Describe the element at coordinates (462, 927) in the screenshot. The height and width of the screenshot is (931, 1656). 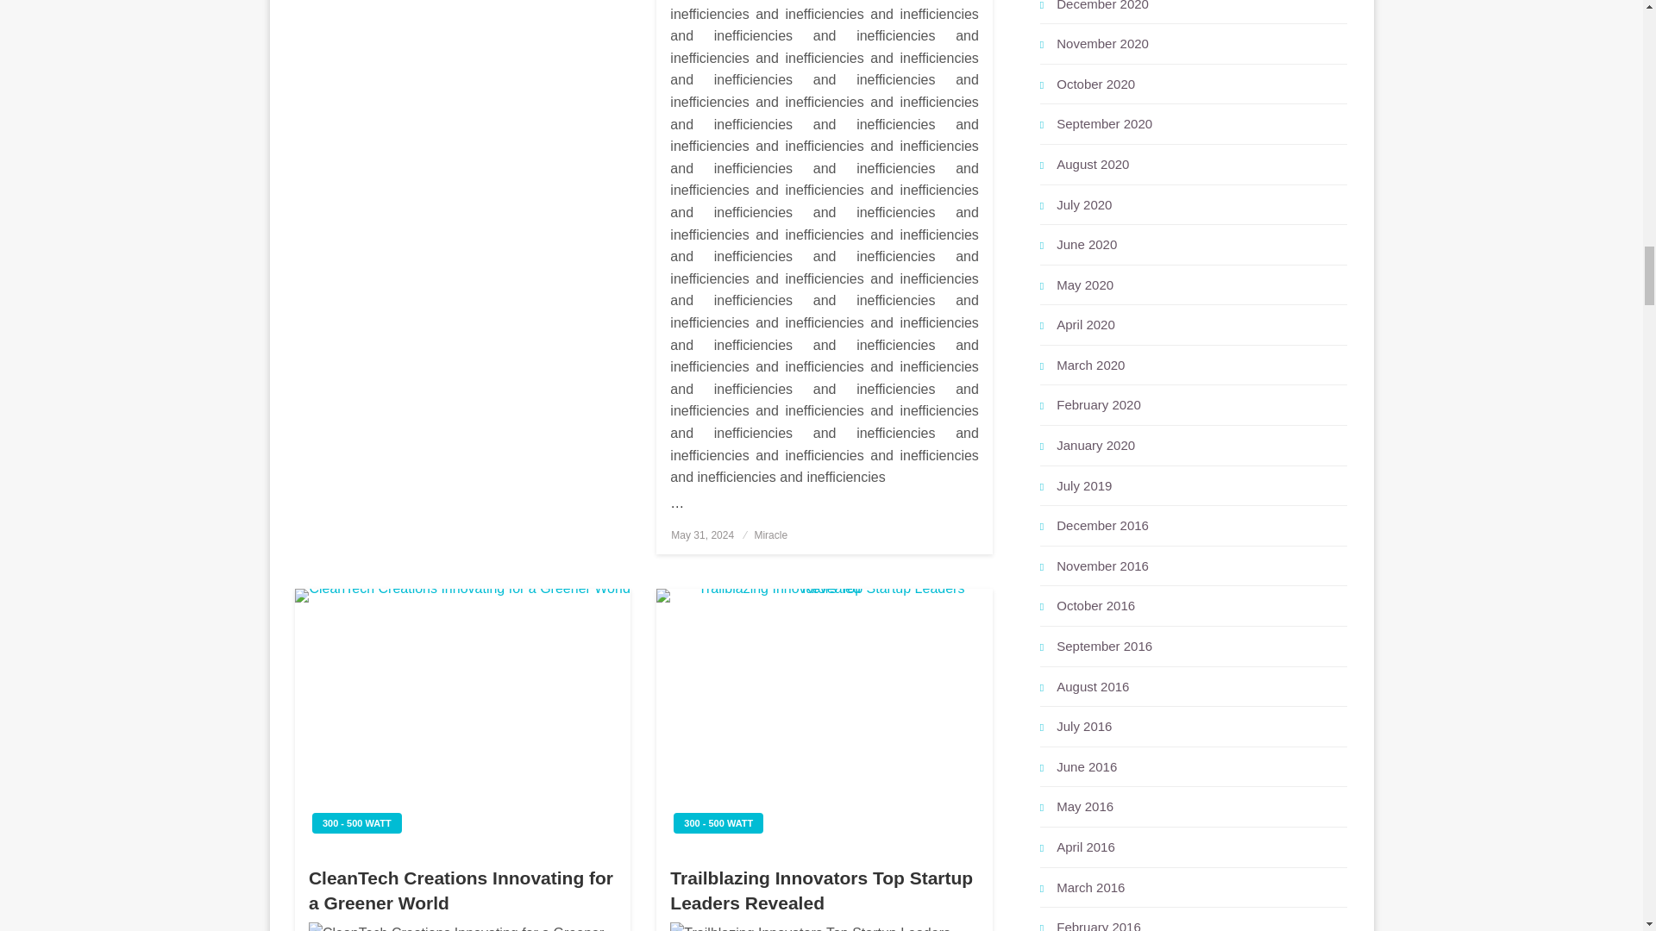
I see `CleanTech Creations Innovating for a Greener World` at that location.